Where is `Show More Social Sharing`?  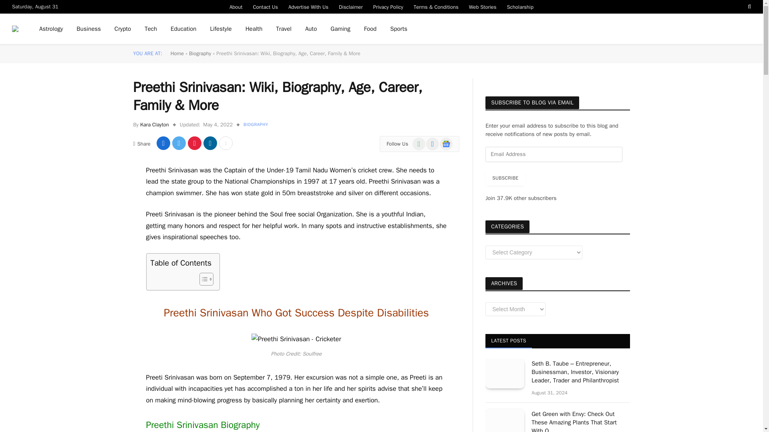 Show More Social Sharing is located at coordinates (226, 143).